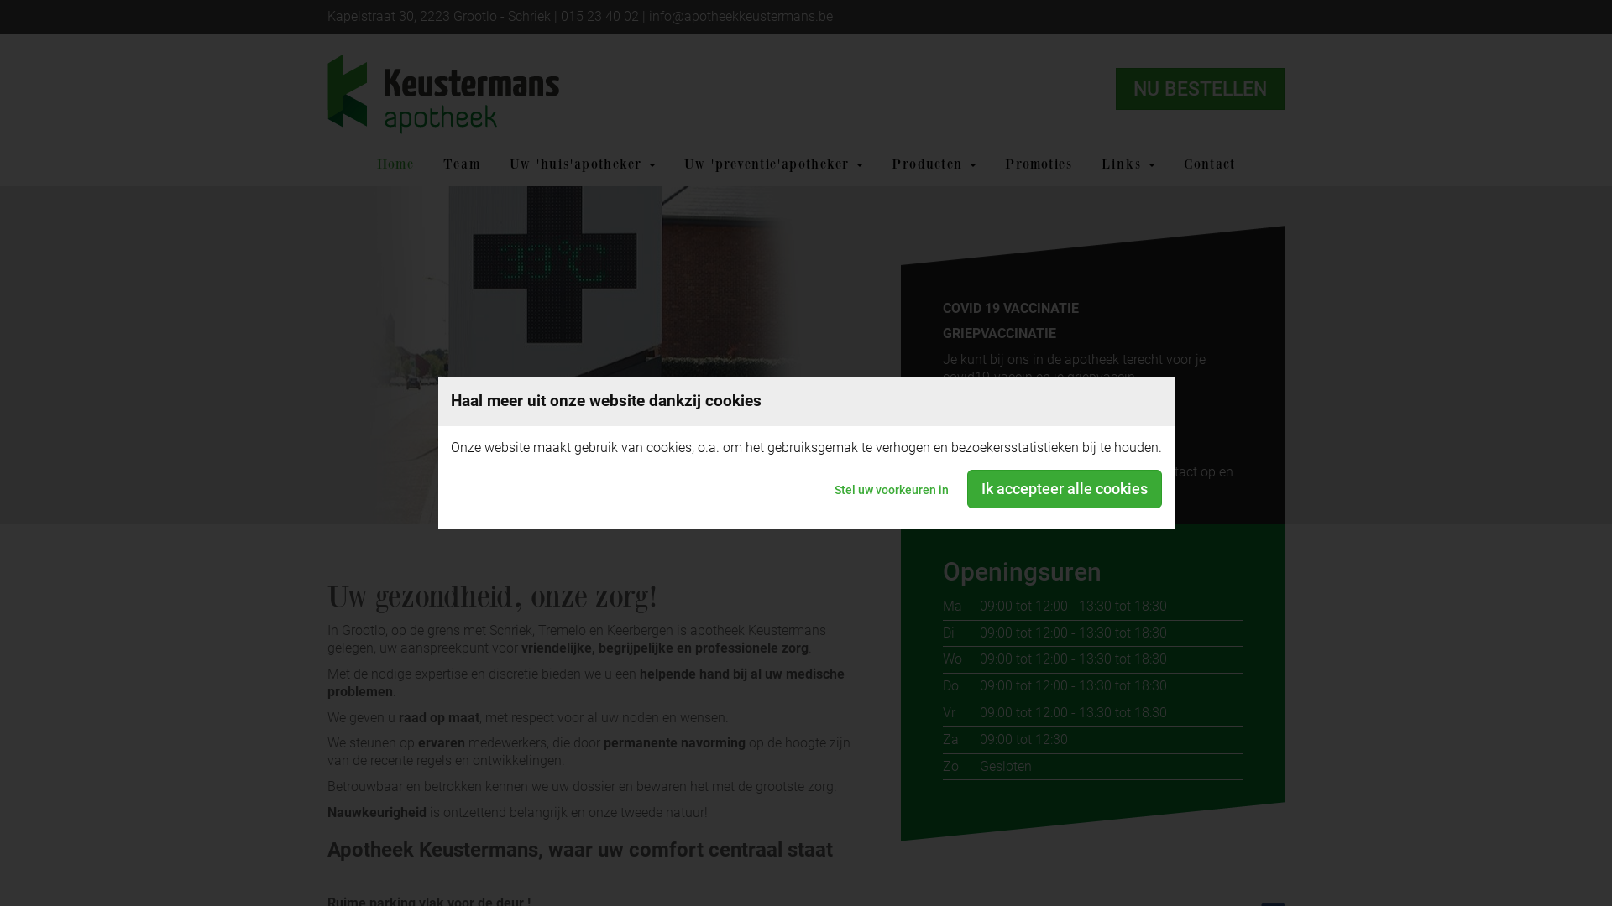 This screenshot has height=906, width=1612. What do you see at coordinates (994, 446) in the screenshot?
I see `afsprakenmodule` at bounding box center [994, 446].